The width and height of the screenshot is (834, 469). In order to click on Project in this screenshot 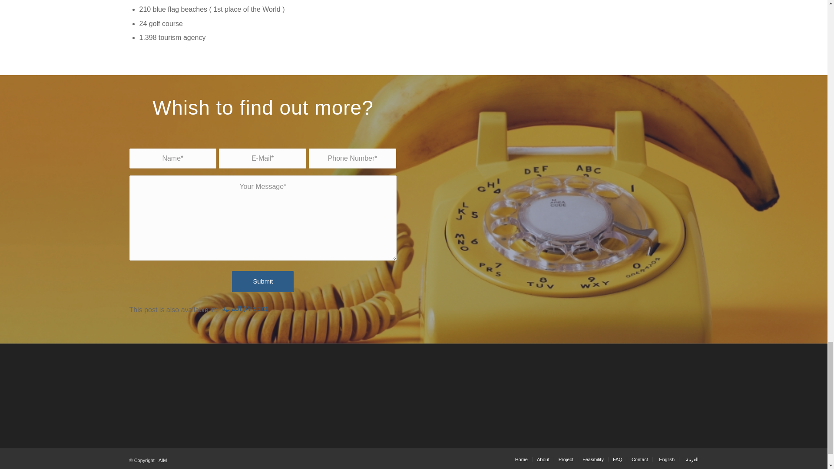, I will do `click(566, 459)`.